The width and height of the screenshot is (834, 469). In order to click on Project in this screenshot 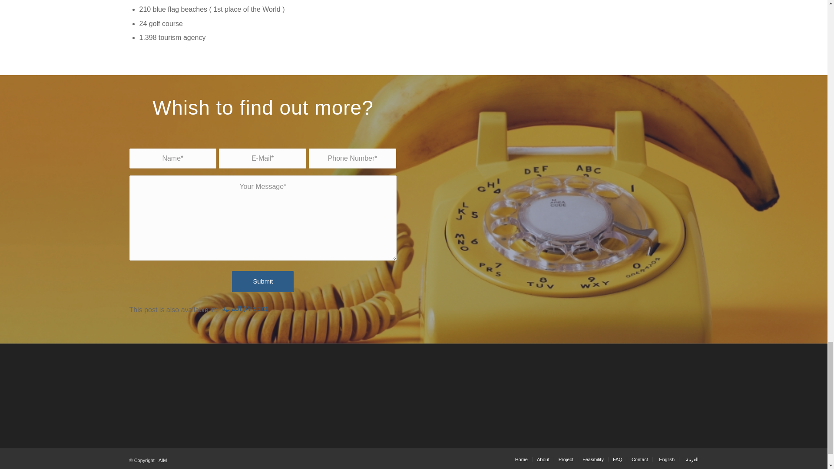, I will do `click(566, 459)`.